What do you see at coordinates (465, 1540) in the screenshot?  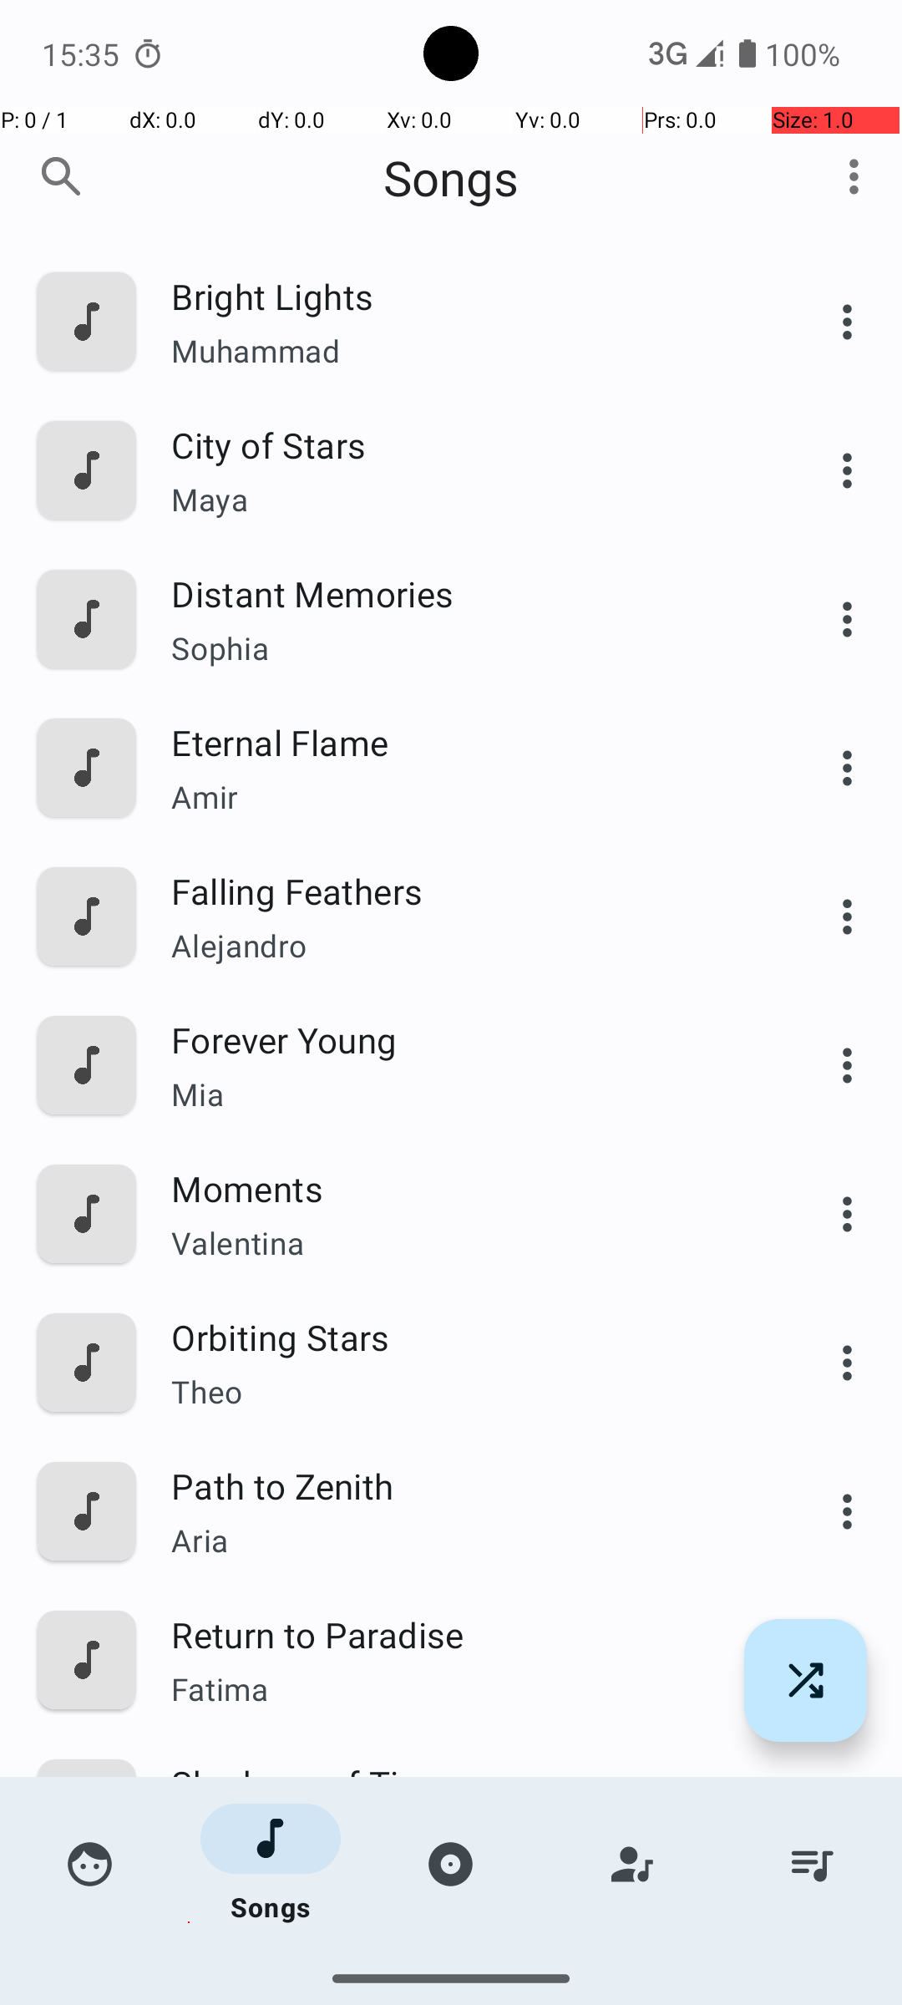 I see `Aria` at bounding box center [465, 1540].